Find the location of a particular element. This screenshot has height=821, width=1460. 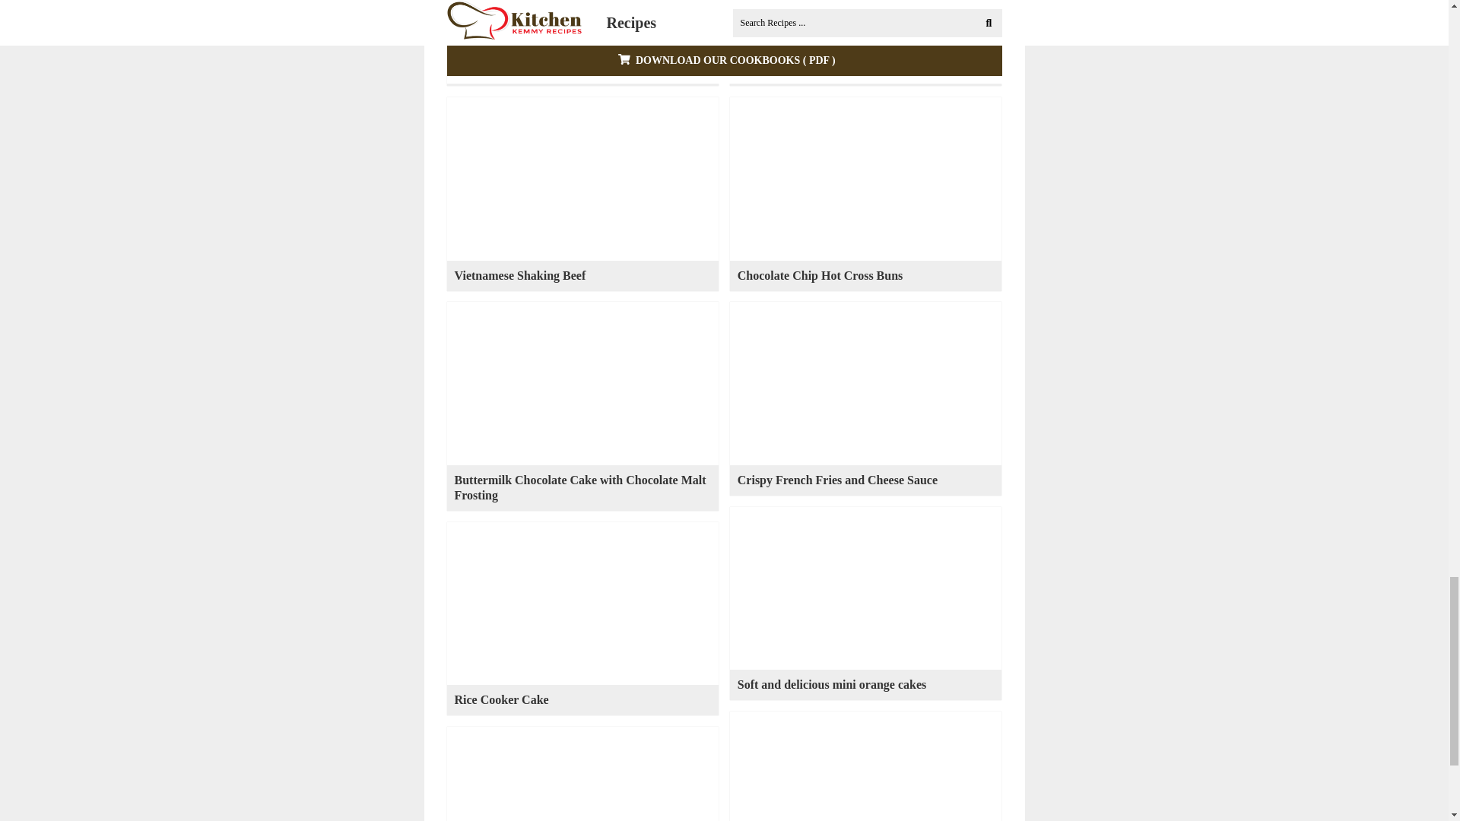

Chocolate Chip Hot Cross Buns 15 is located at coordinates (865, 179).